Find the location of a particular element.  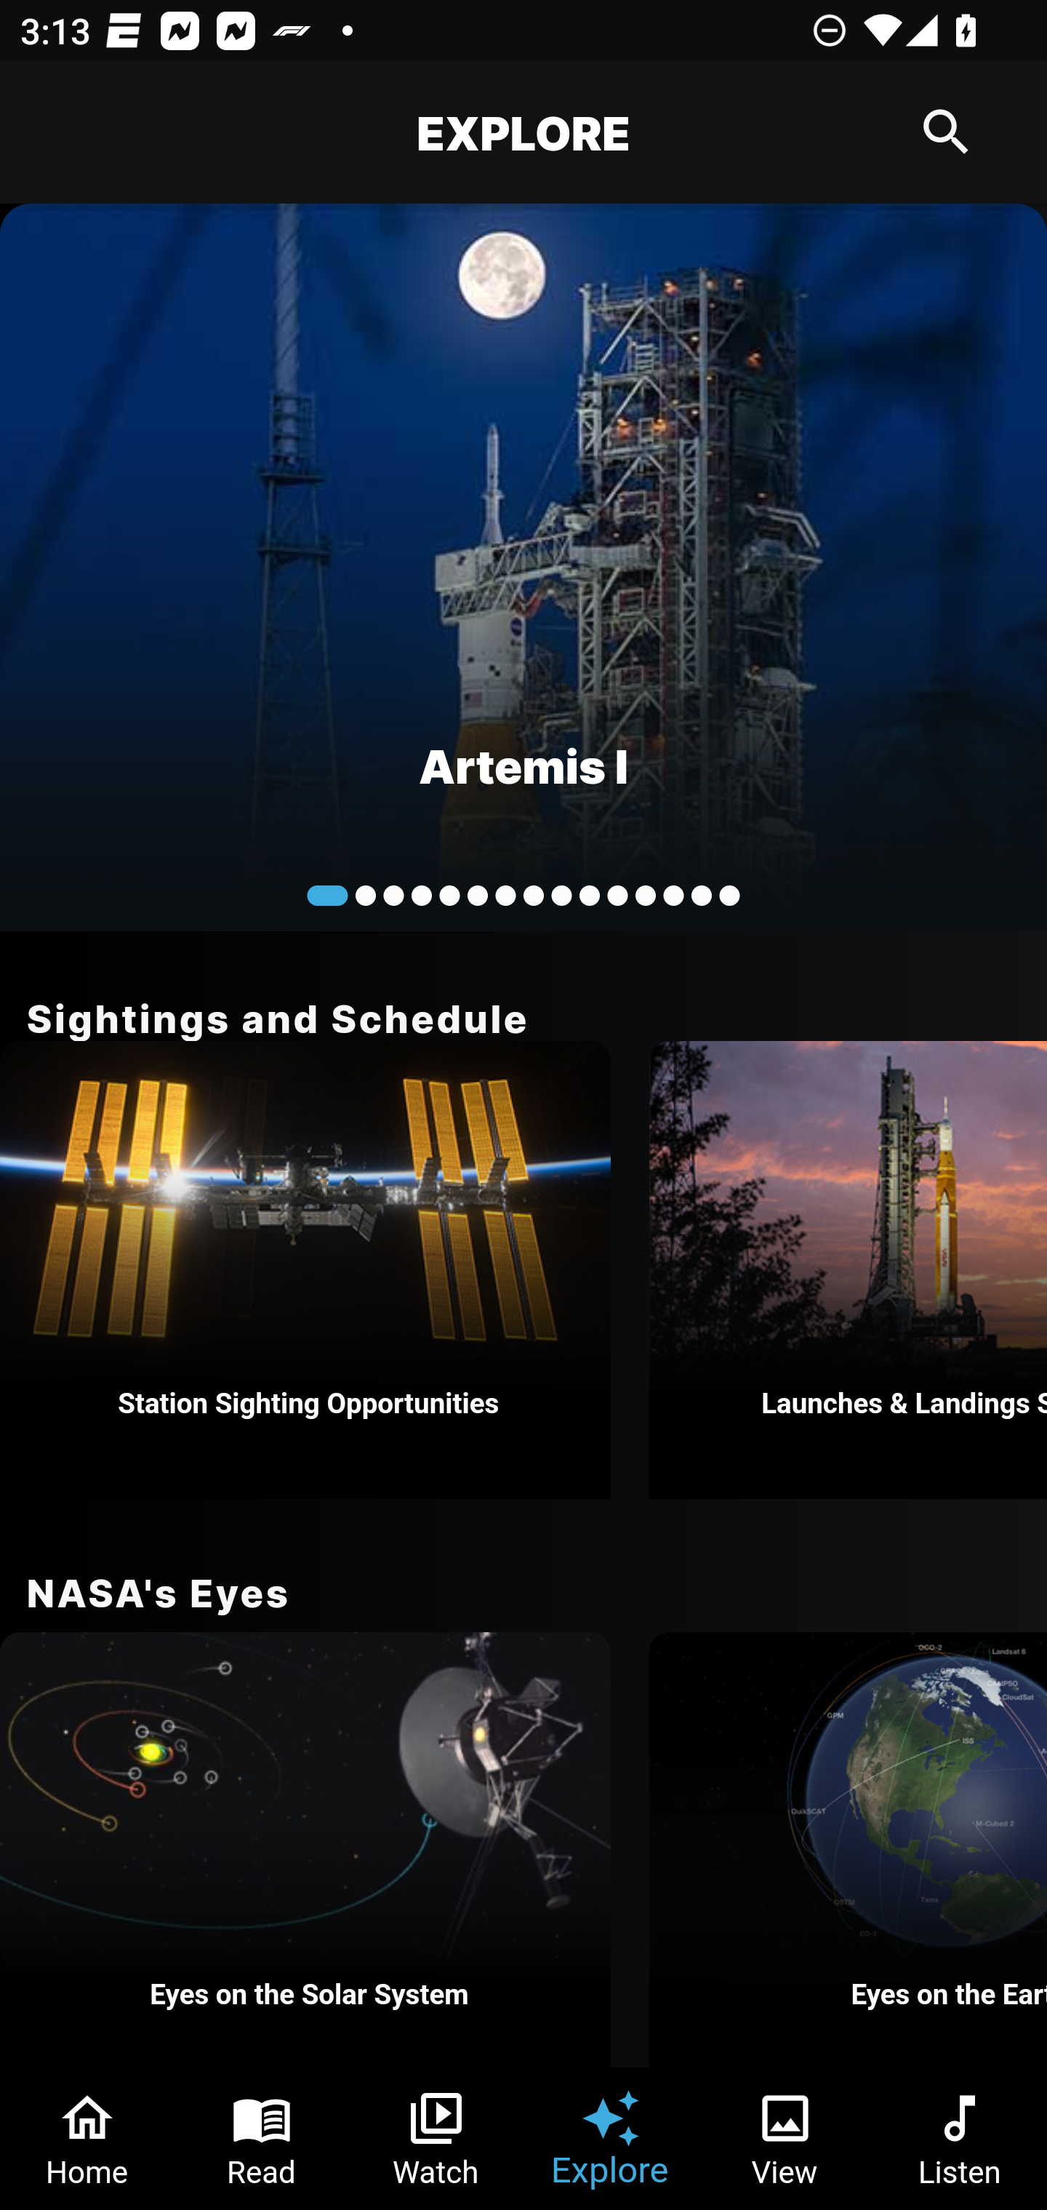

Read
Tab 2 of 6 is located at coordinates (262, 2139).